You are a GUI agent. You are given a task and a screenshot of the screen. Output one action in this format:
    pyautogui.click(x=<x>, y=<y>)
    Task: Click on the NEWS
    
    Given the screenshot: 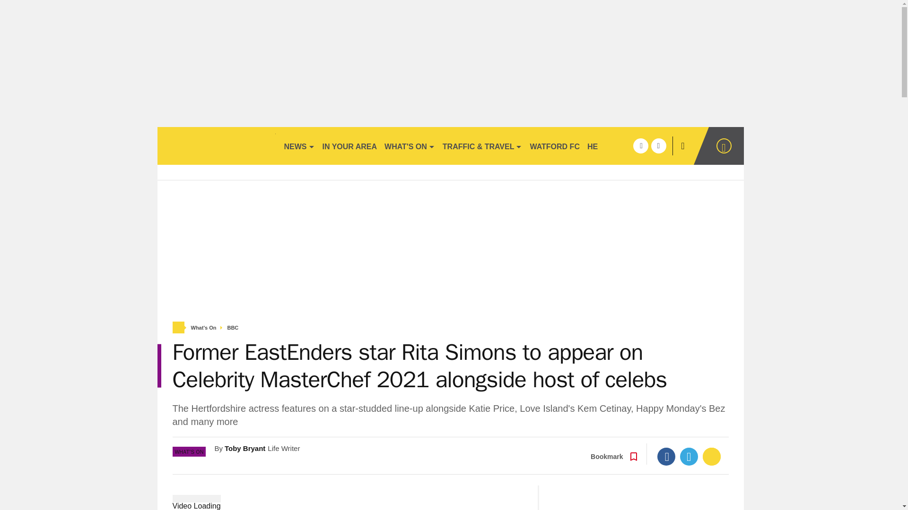 What is the action you would take?
    pyautogui.click(x=299, y=145)
    